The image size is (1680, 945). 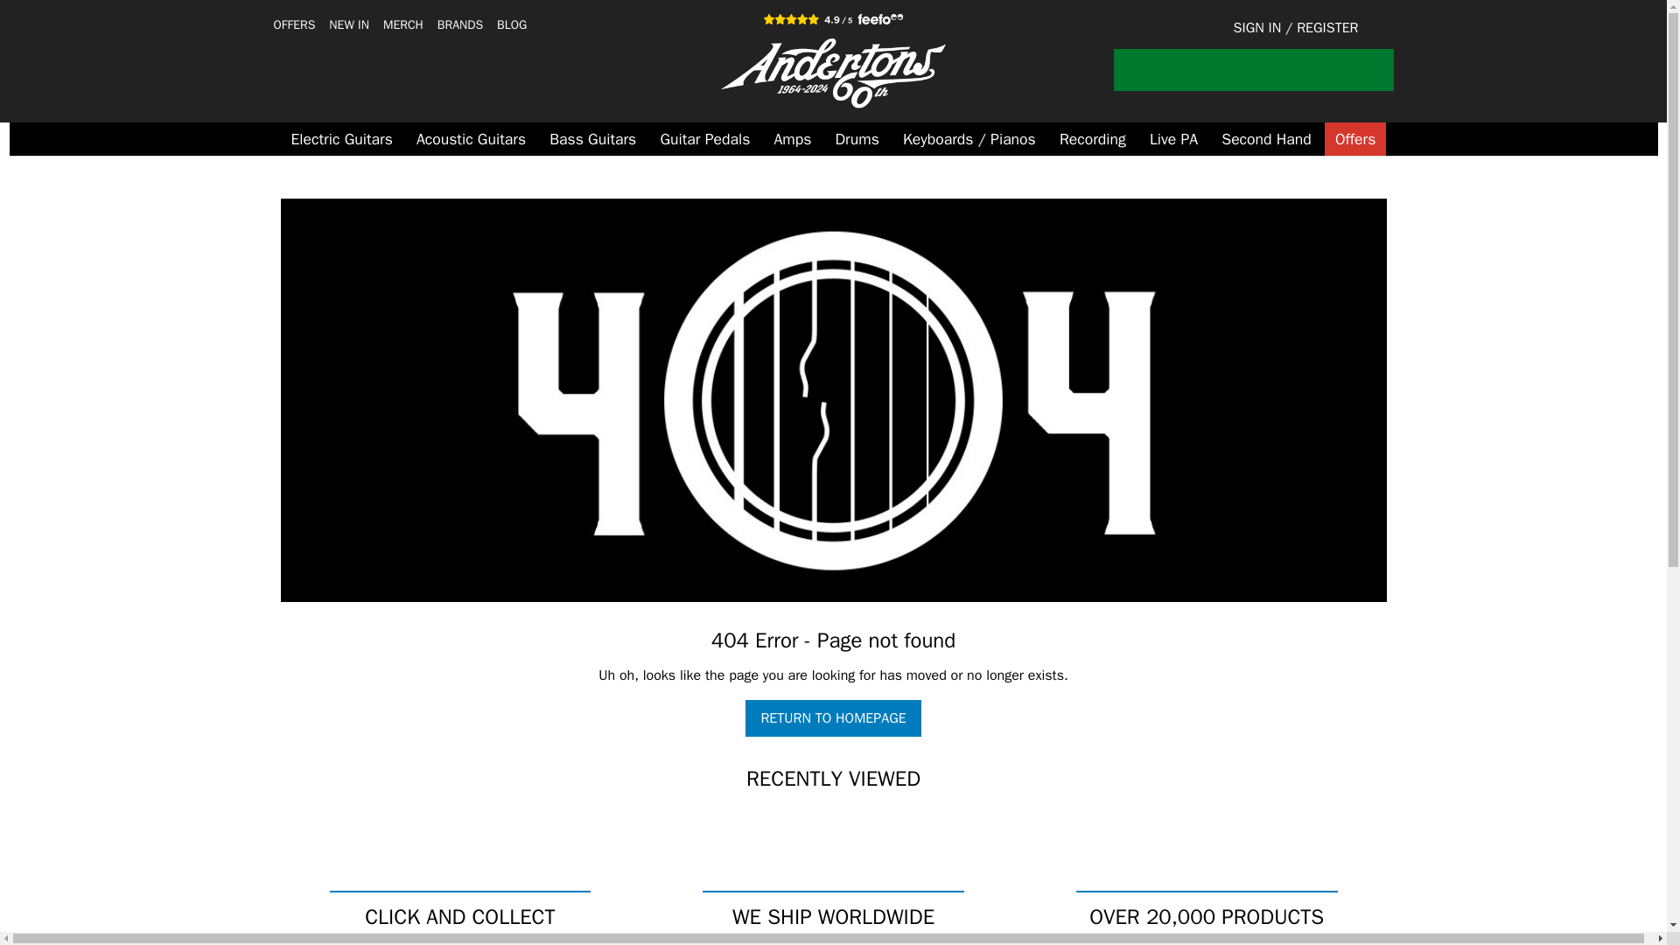 I want to click on BRANDS, so click(x=460, y=24).